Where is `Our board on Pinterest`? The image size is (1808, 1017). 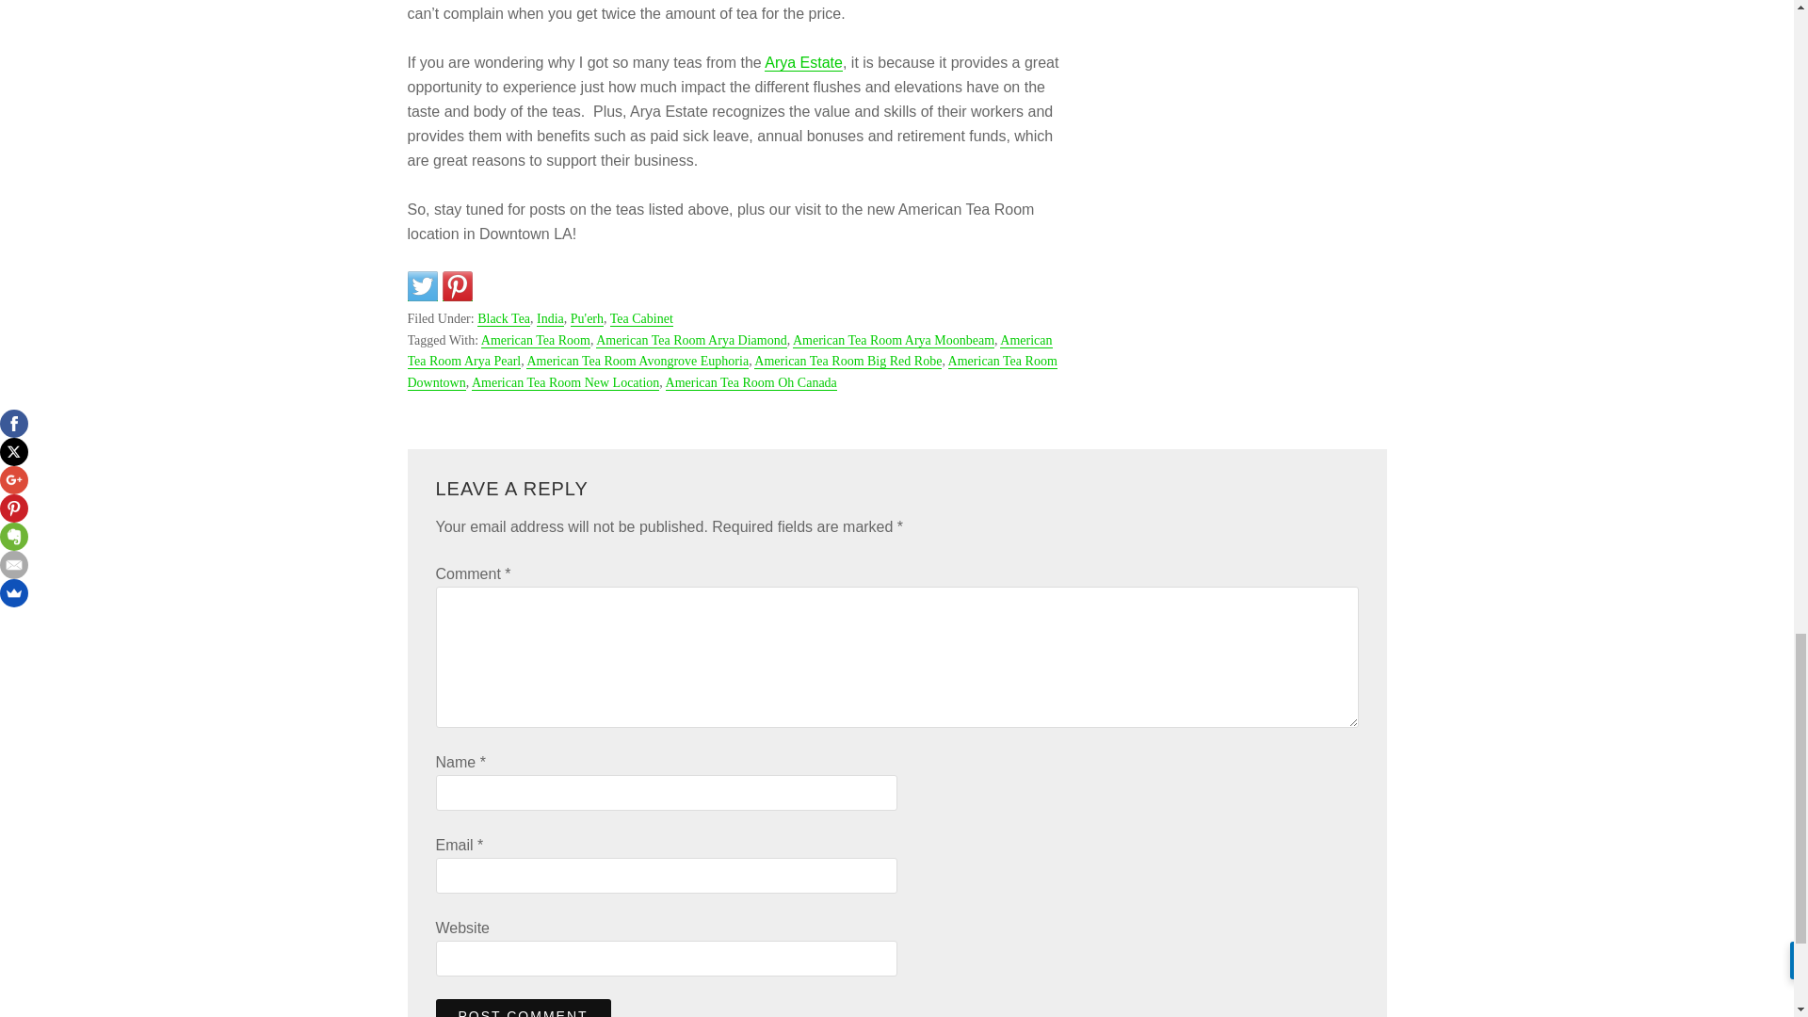
Our board on Pinterest is located at coordinates (458, 286).